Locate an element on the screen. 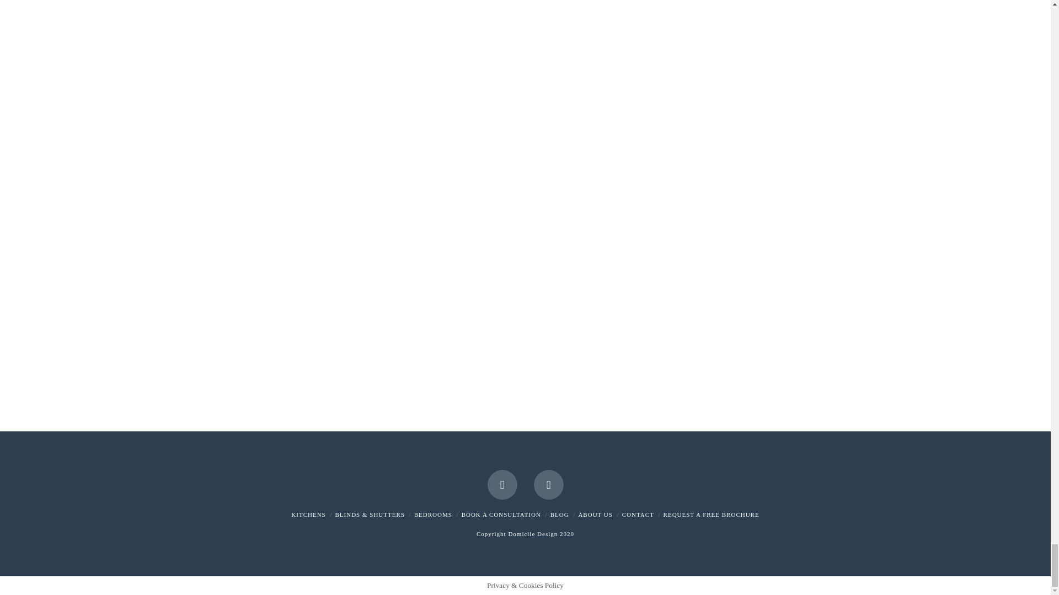 This screenshot has height=595, width=1059. Instagram is located at coordinates (548, 485).